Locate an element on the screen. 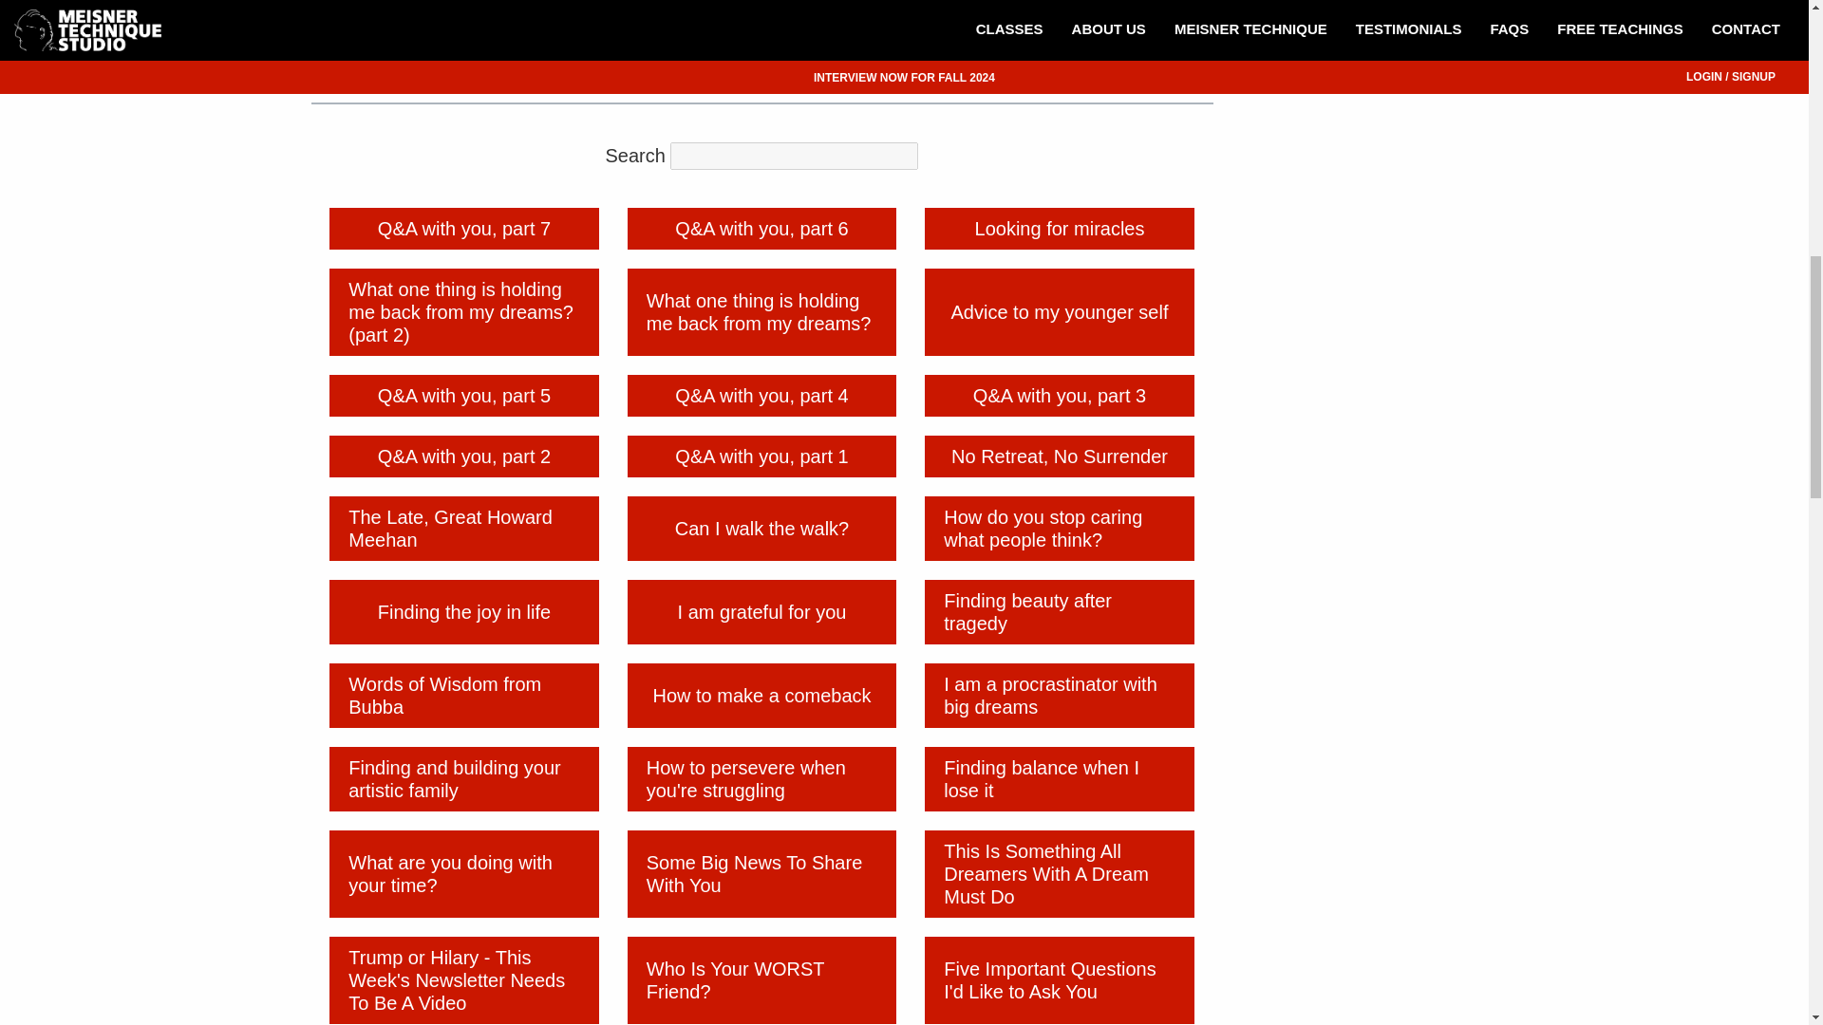  Finding and building your artistic family is located at coordinates (464, 778).